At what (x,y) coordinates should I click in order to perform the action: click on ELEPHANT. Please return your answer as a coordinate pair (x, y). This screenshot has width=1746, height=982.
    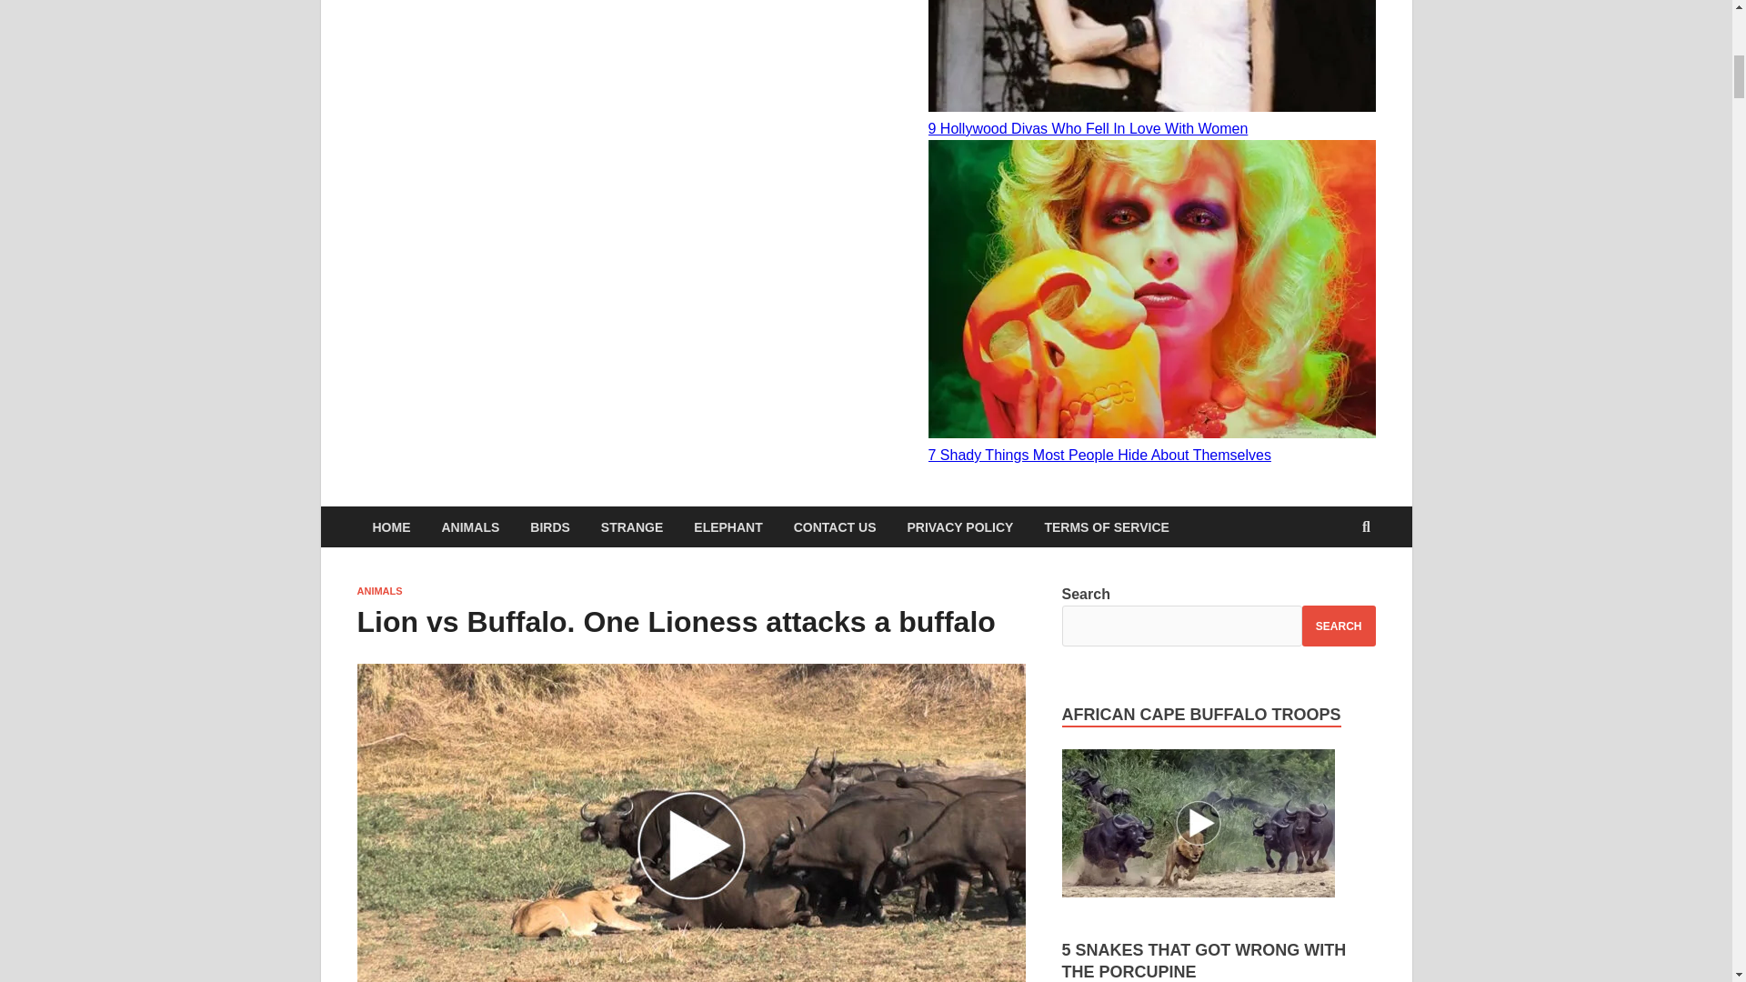
    Looking at the image, I should click on (727, 526).